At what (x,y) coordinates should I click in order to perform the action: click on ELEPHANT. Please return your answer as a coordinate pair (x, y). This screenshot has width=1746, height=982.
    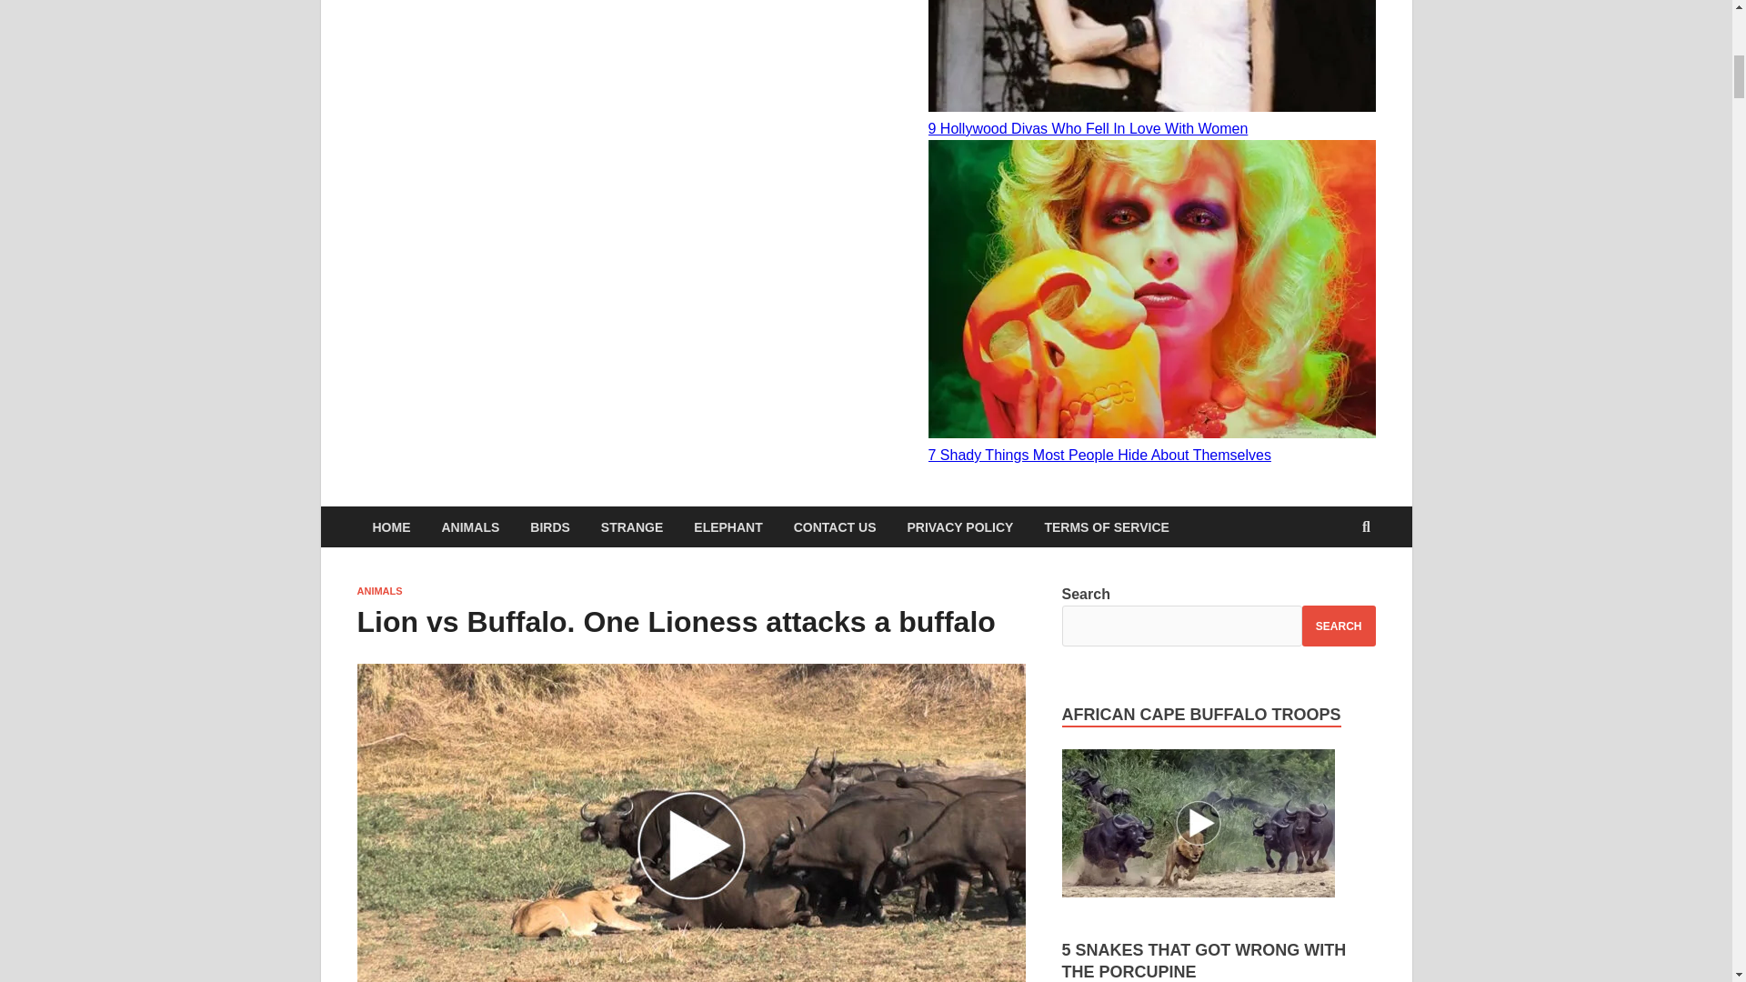
    Looking at the image, I should click on (727, 526).